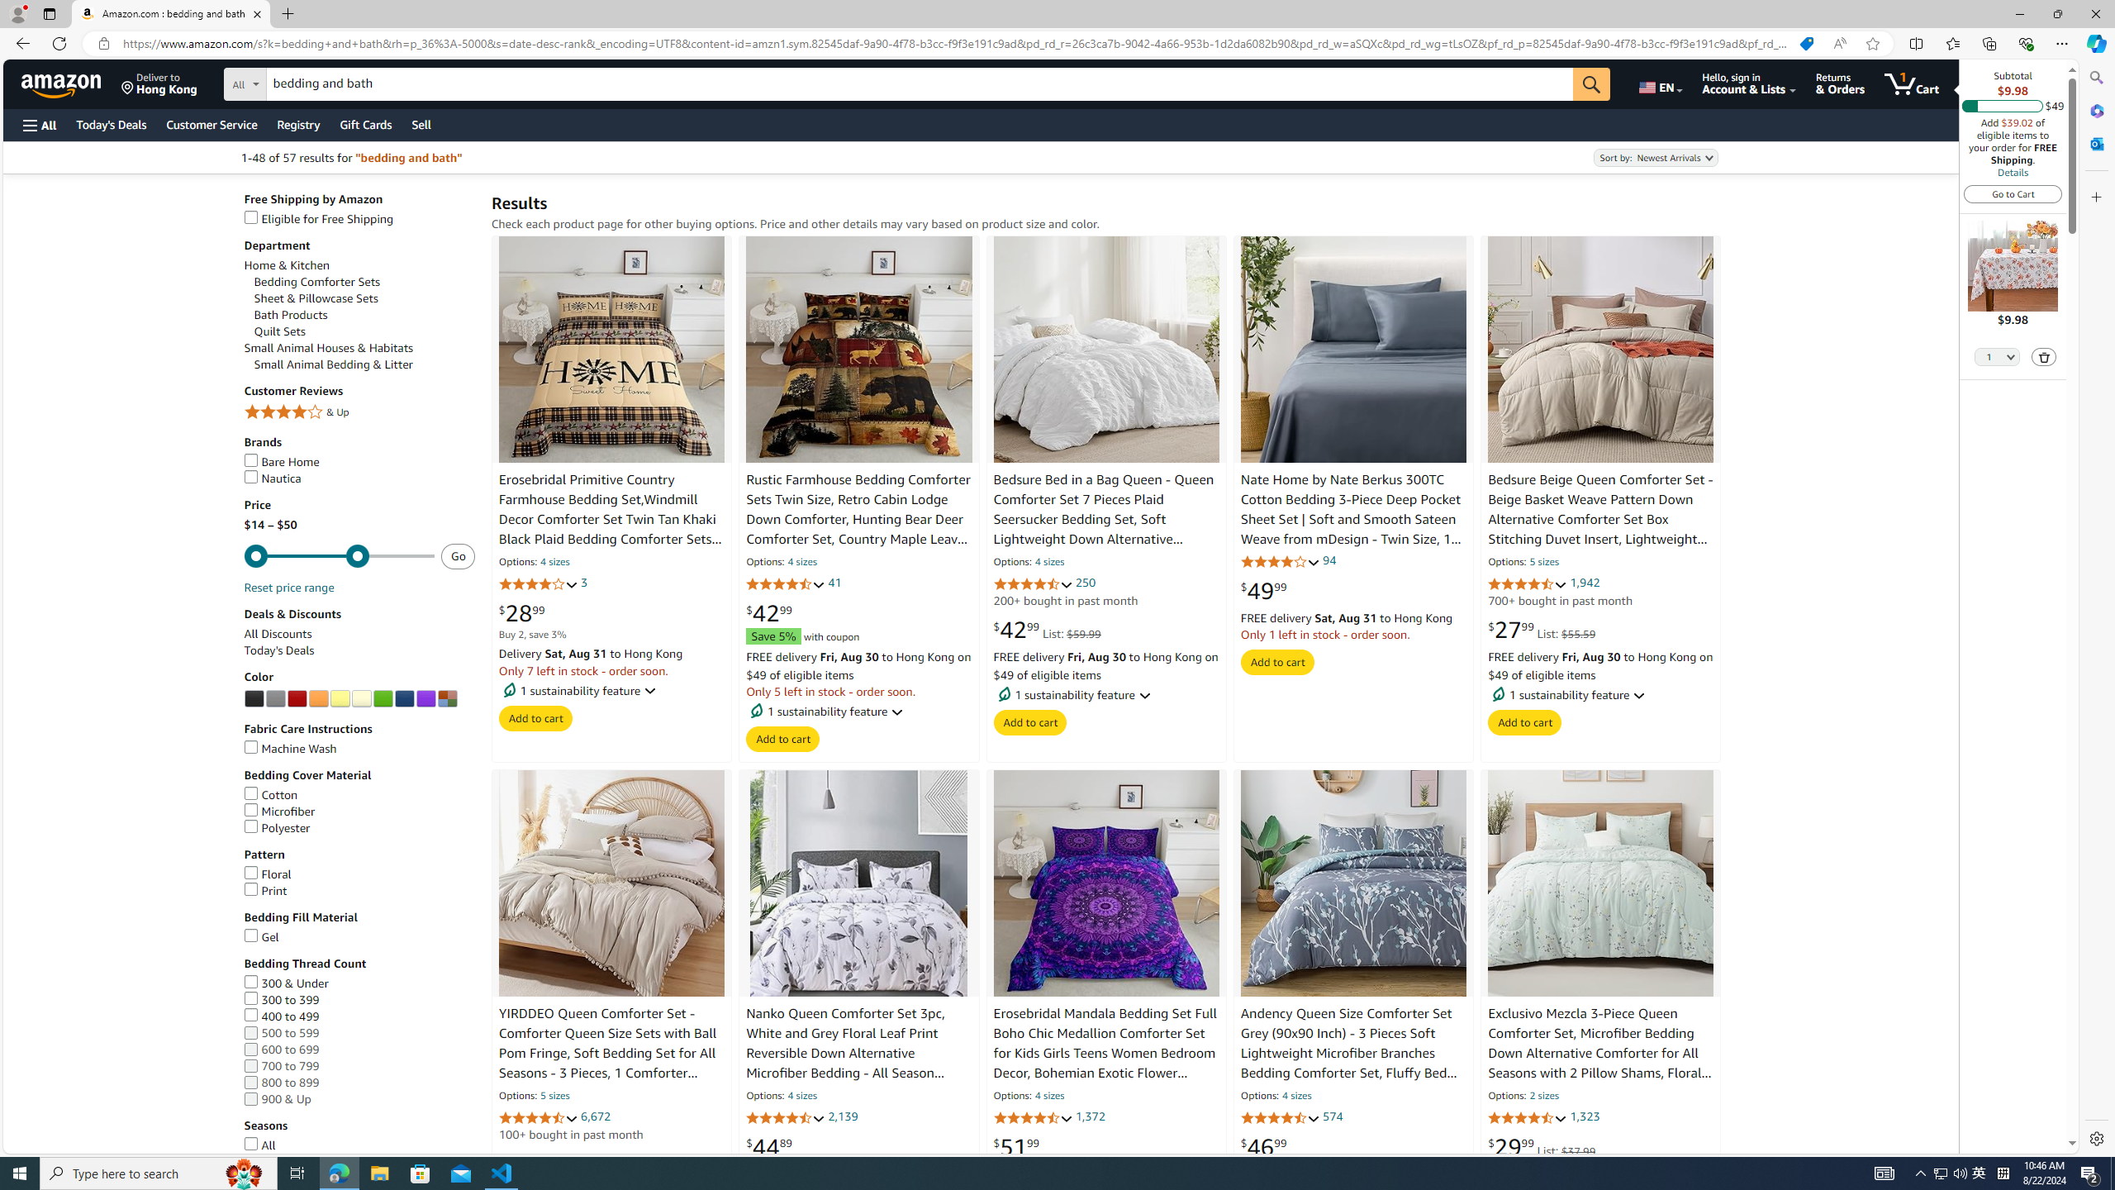 Image resolution: width=2115 pixels, height=1190 pixels. Describe the element at coordinates (1654, 157) in the screenshot. I see `Sort by:` at that location.